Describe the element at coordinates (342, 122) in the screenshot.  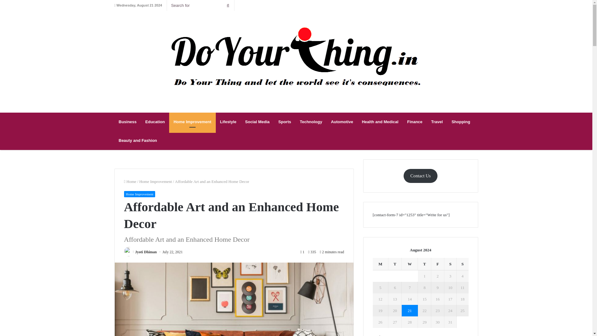
I see `Automotive` at that location.